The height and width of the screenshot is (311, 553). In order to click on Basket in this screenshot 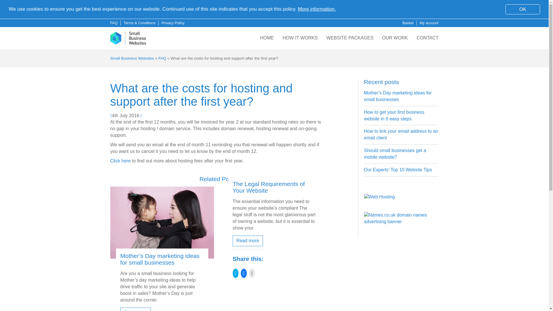, I will do `click(408, 18)`.